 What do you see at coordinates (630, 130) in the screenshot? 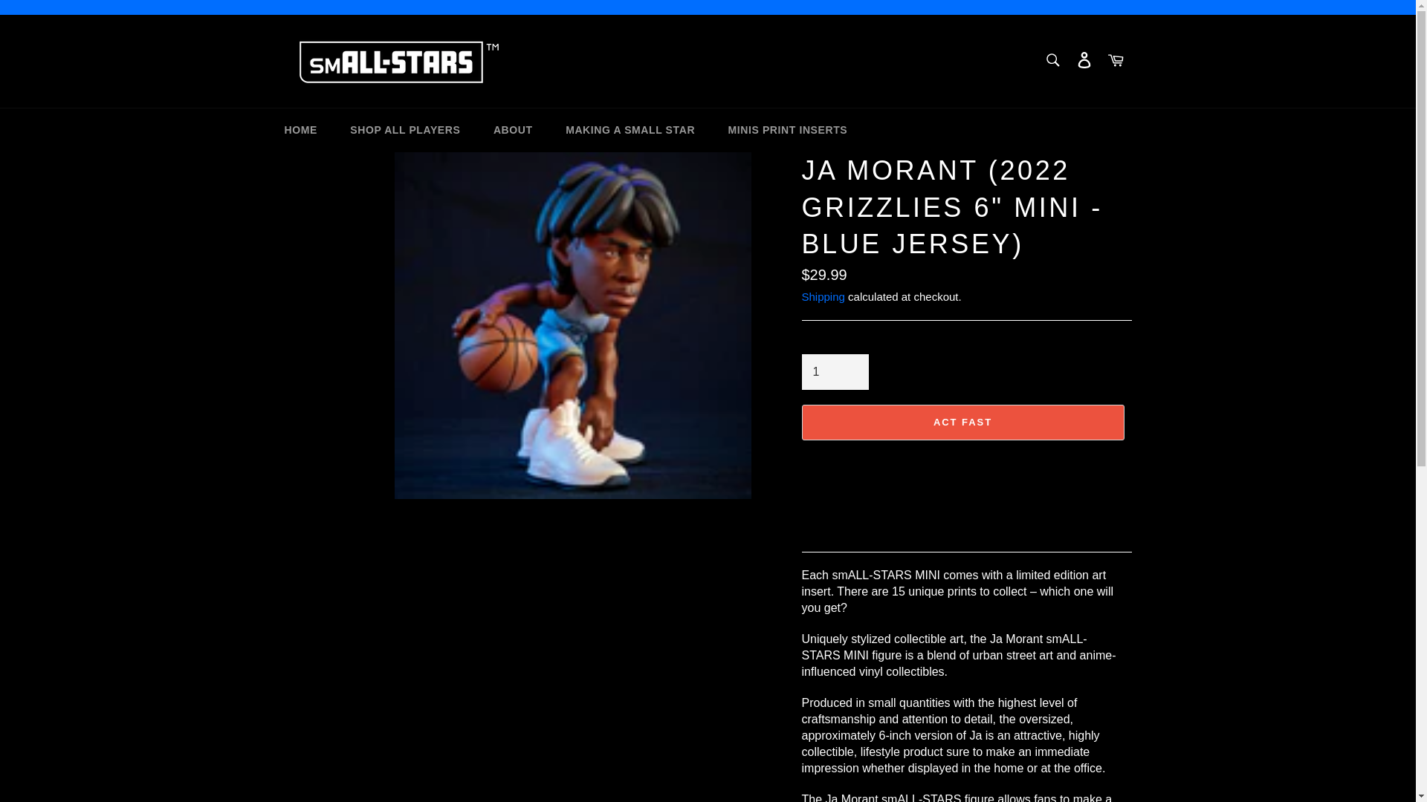
I see `MAKING A SMALL STAR` at bounding box center [630, 130].